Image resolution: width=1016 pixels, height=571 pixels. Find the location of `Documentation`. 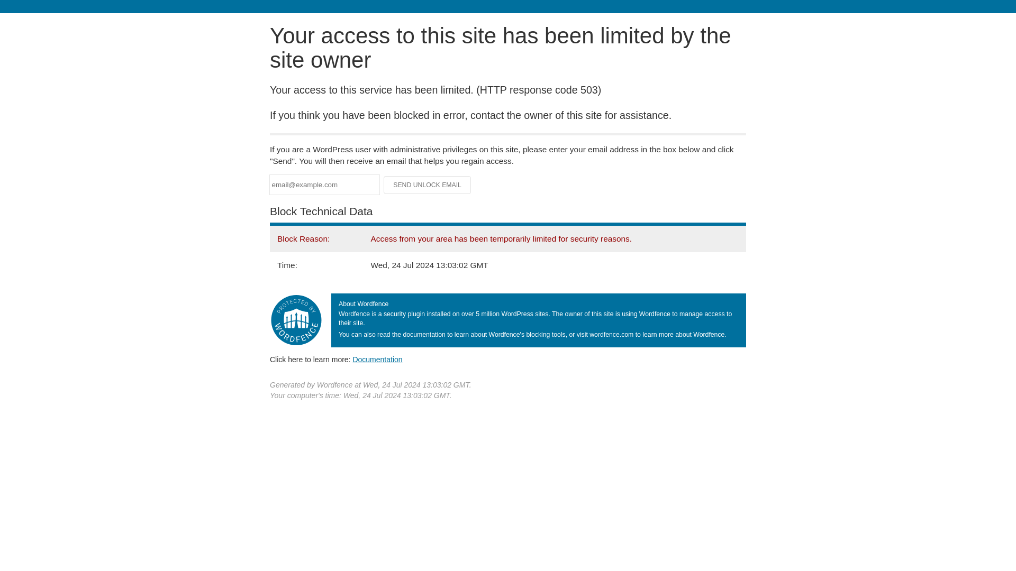

Documentation is located at coordinates (377, 359).